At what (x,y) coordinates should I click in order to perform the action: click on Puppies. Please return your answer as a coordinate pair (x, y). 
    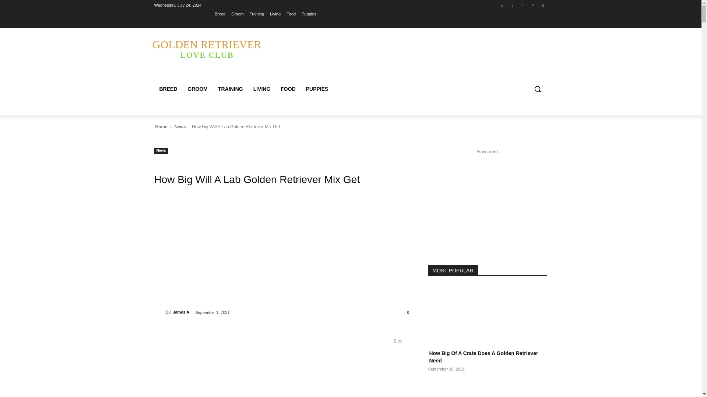
    Looking at the image, I should click on (309, 14).